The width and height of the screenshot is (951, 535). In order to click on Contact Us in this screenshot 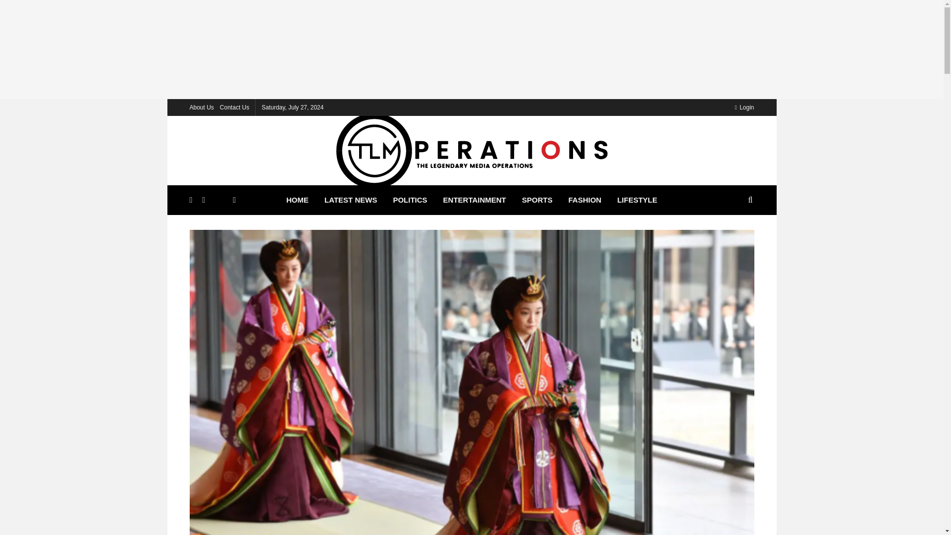, I will do `click(234, 107)`.